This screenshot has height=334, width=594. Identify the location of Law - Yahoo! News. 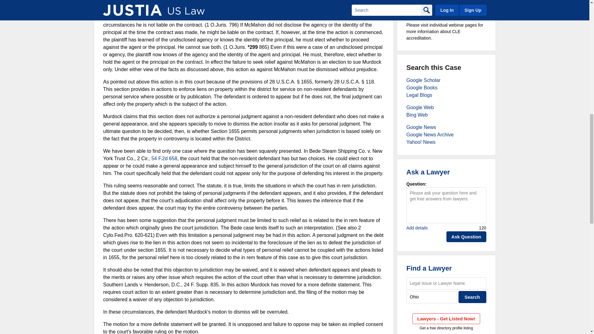
(421, 142).